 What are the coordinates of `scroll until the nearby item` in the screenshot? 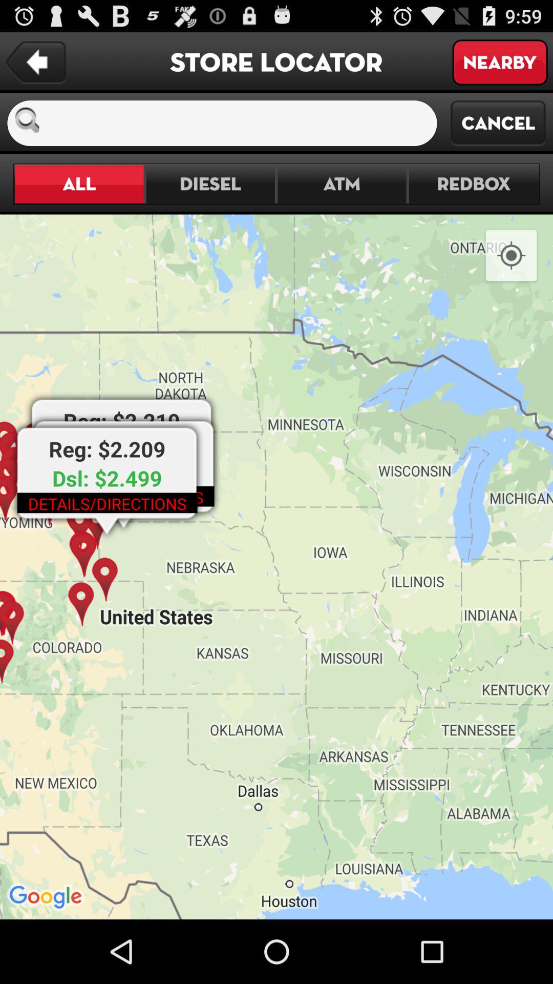 It's located at (500, 63).